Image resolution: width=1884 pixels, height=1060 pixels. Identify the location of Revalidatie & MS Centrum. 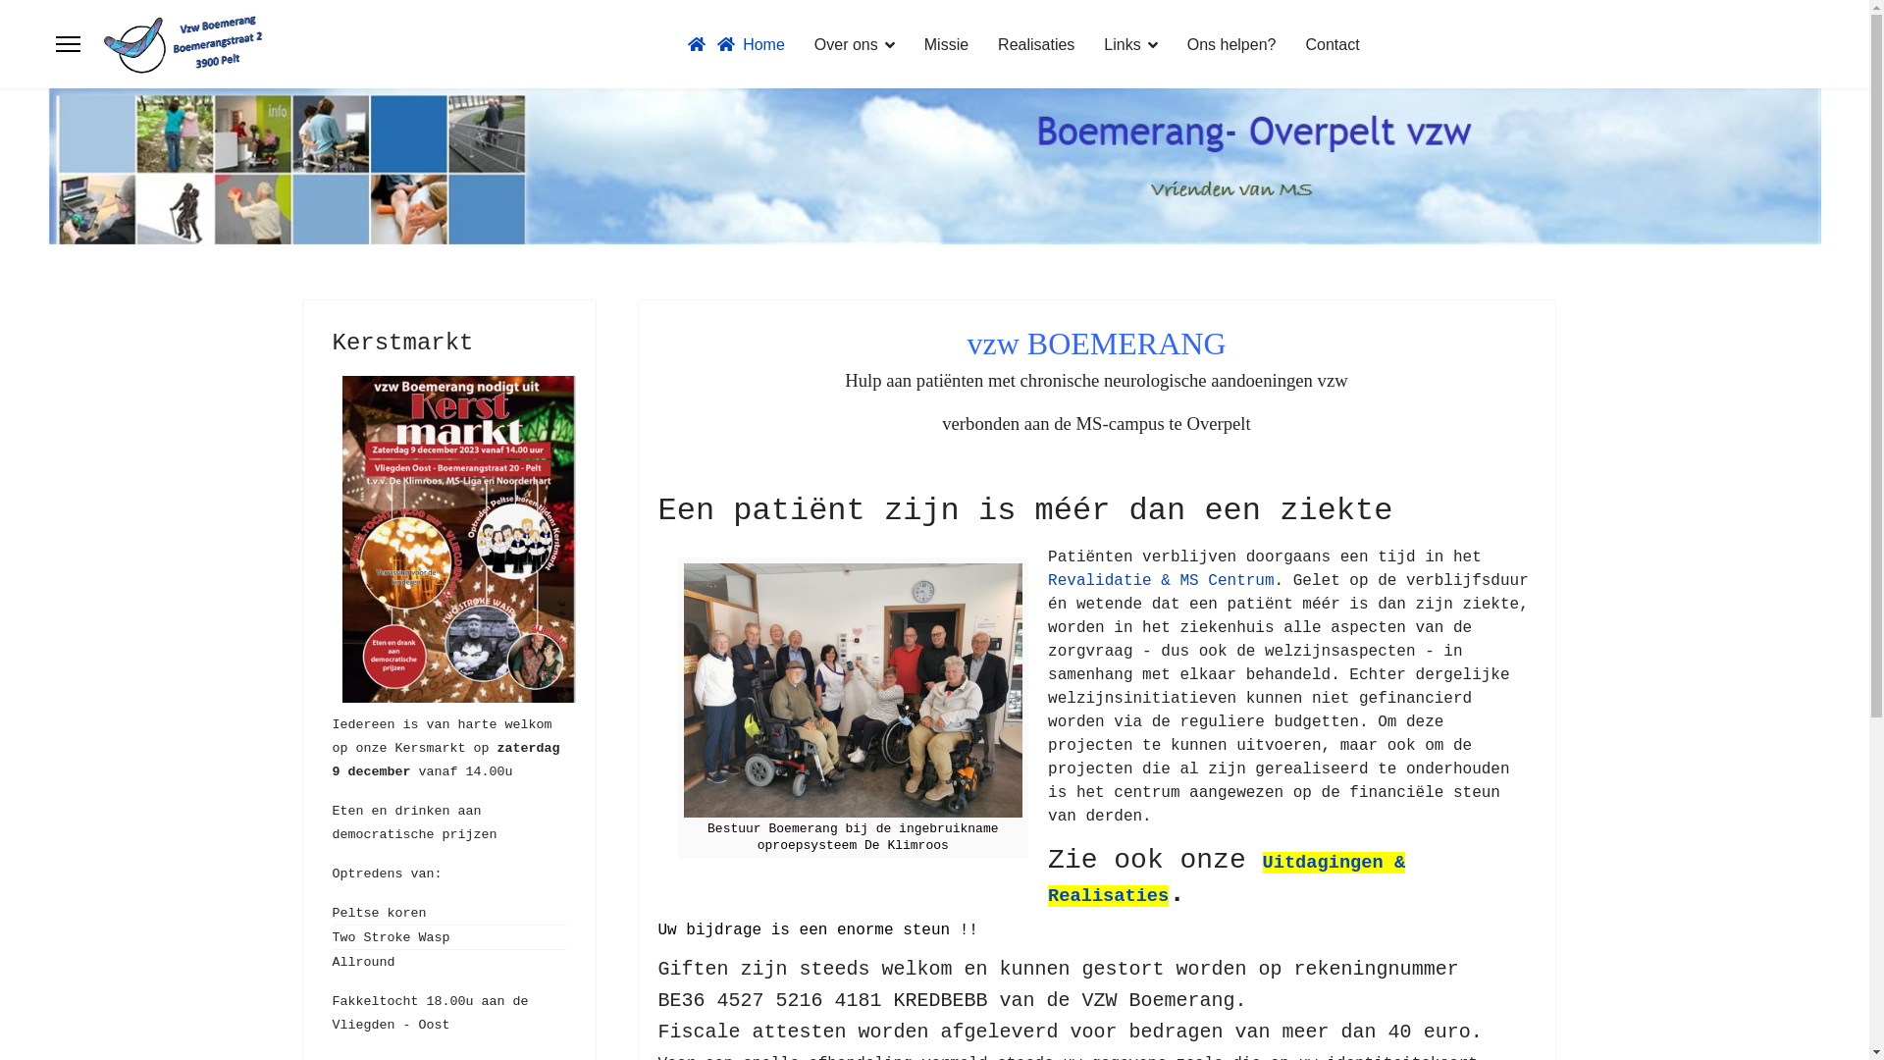
(1161, 581).